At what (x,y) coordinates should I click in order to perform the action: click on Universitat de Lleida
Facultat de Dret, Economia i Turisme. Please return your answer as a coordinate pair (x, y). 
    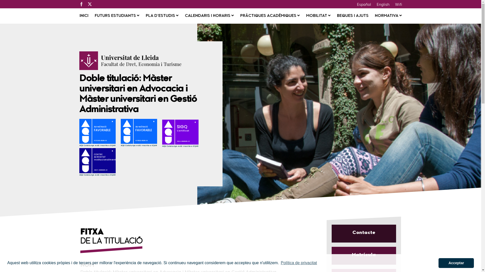
    Looking at the image, I should click on (141, 61).